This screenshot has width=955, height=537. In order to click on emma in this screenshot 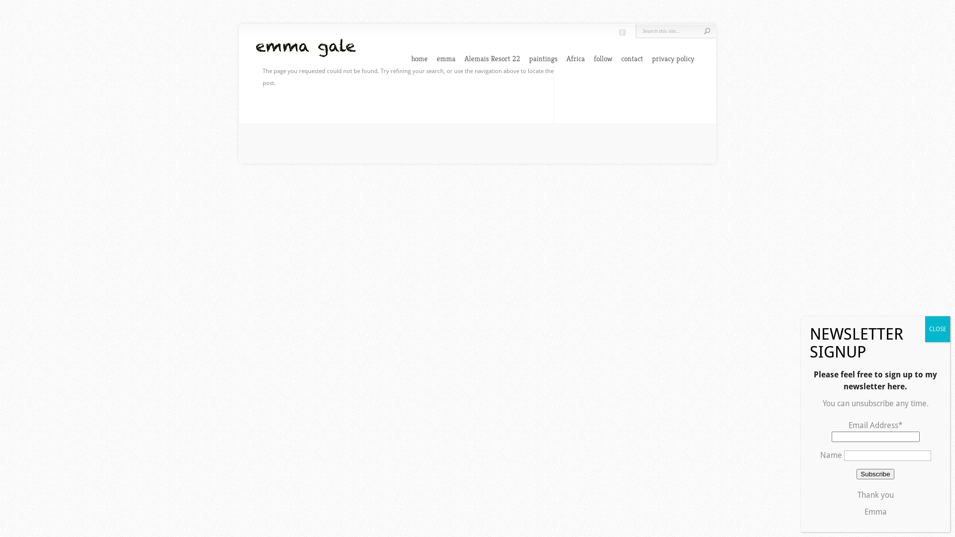, I will do `click(446, 59)`.